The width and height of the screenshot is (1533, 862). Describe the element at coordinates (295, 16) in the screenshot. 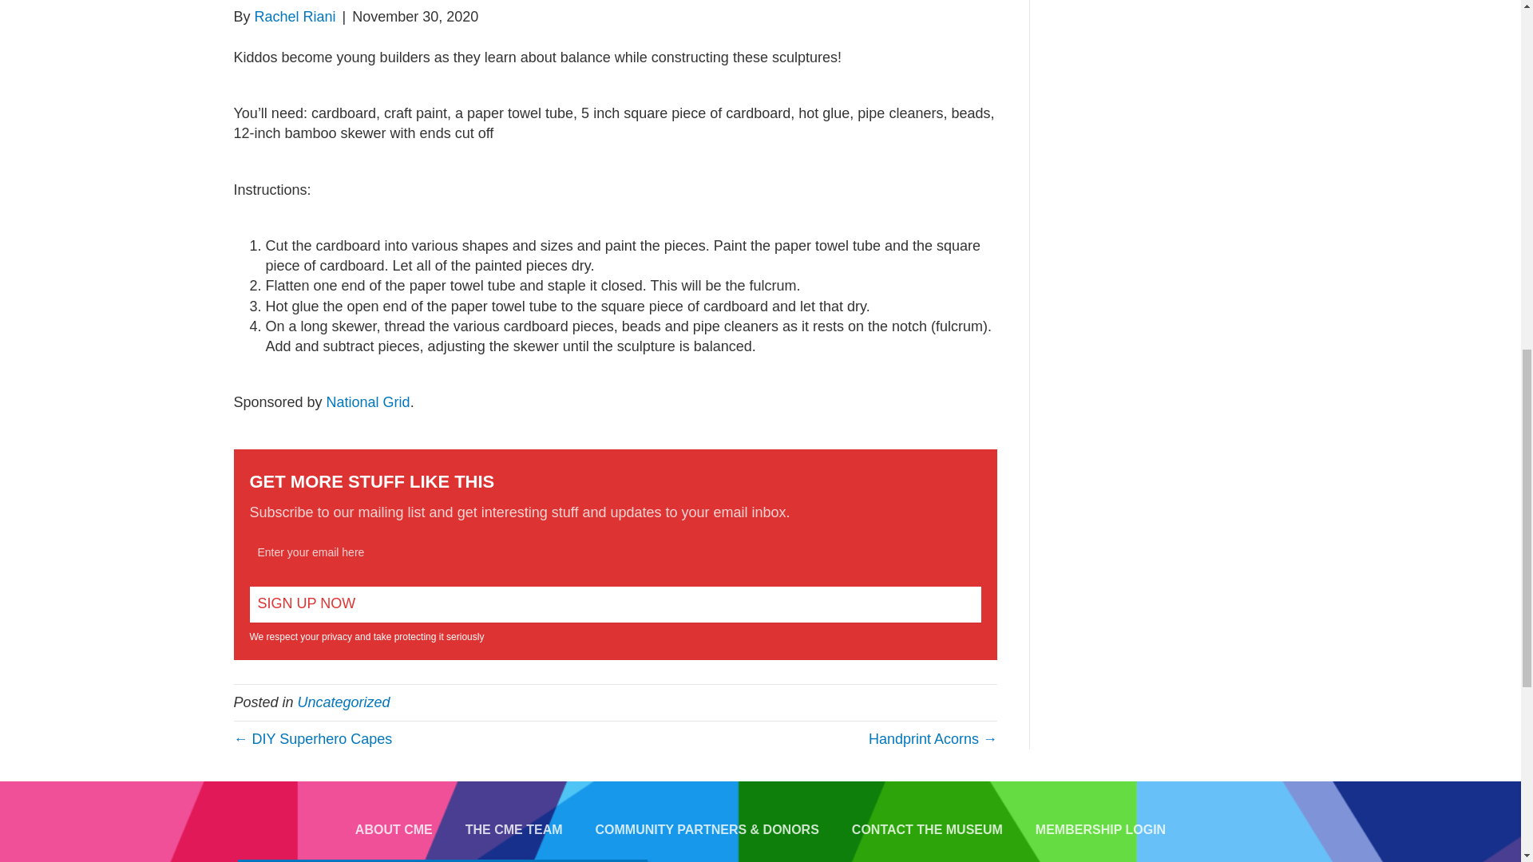

I see `Rachel Riani` at that location.